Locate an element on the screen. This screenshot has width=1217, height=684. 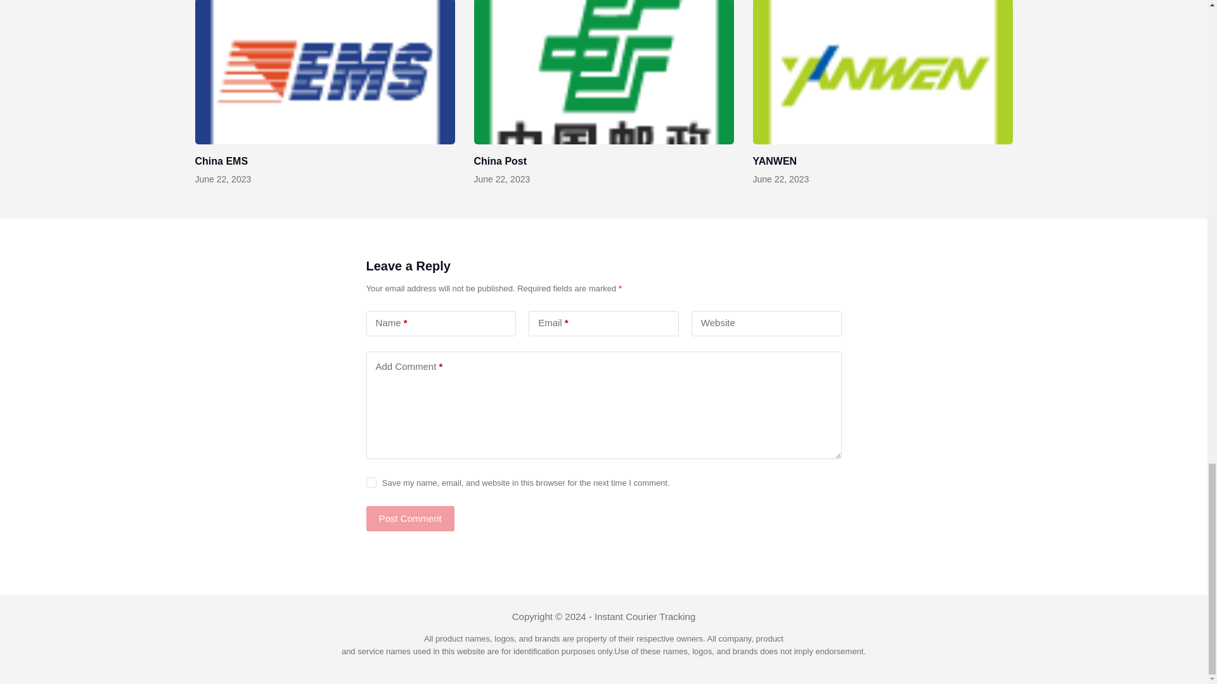
yes is located at coordinates (371, 483).